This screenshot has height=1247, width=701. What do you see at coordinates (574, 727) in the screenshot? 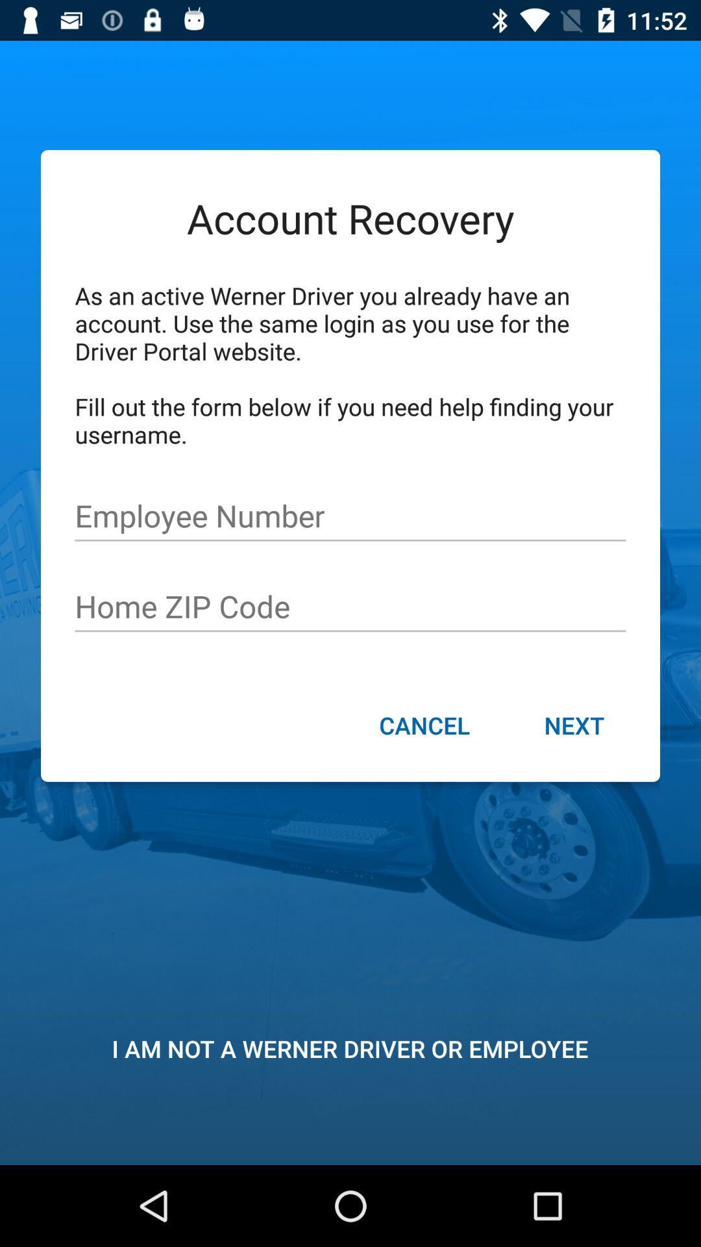
I see `choose icon on the right` at bounding box center [574, 727].